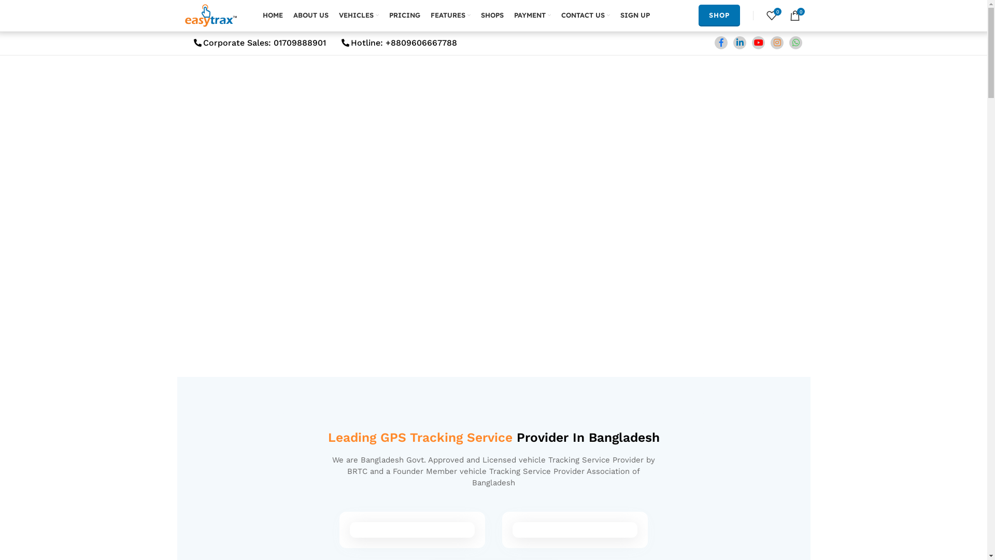  I want to click on VEHICLES, so click(359, 16).